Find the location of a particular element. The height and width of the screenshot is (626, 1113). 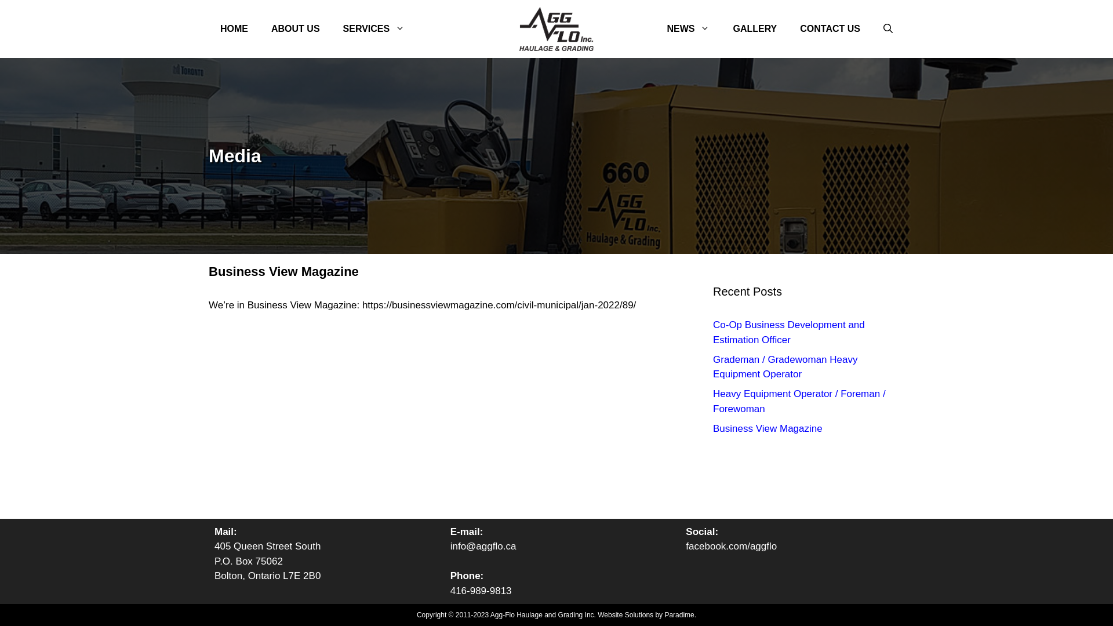

SERVICES is located at coordinates (374, 29).